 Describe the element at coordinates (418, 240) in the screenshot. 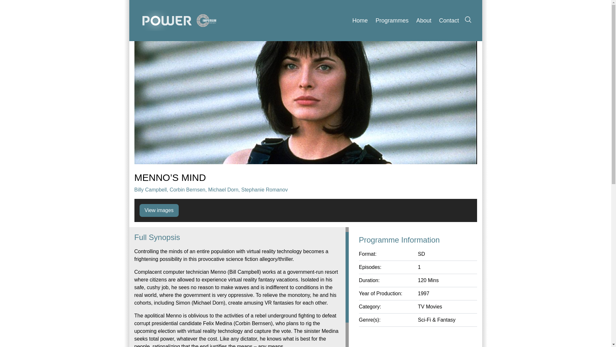

I see `Programme Information` at that location.